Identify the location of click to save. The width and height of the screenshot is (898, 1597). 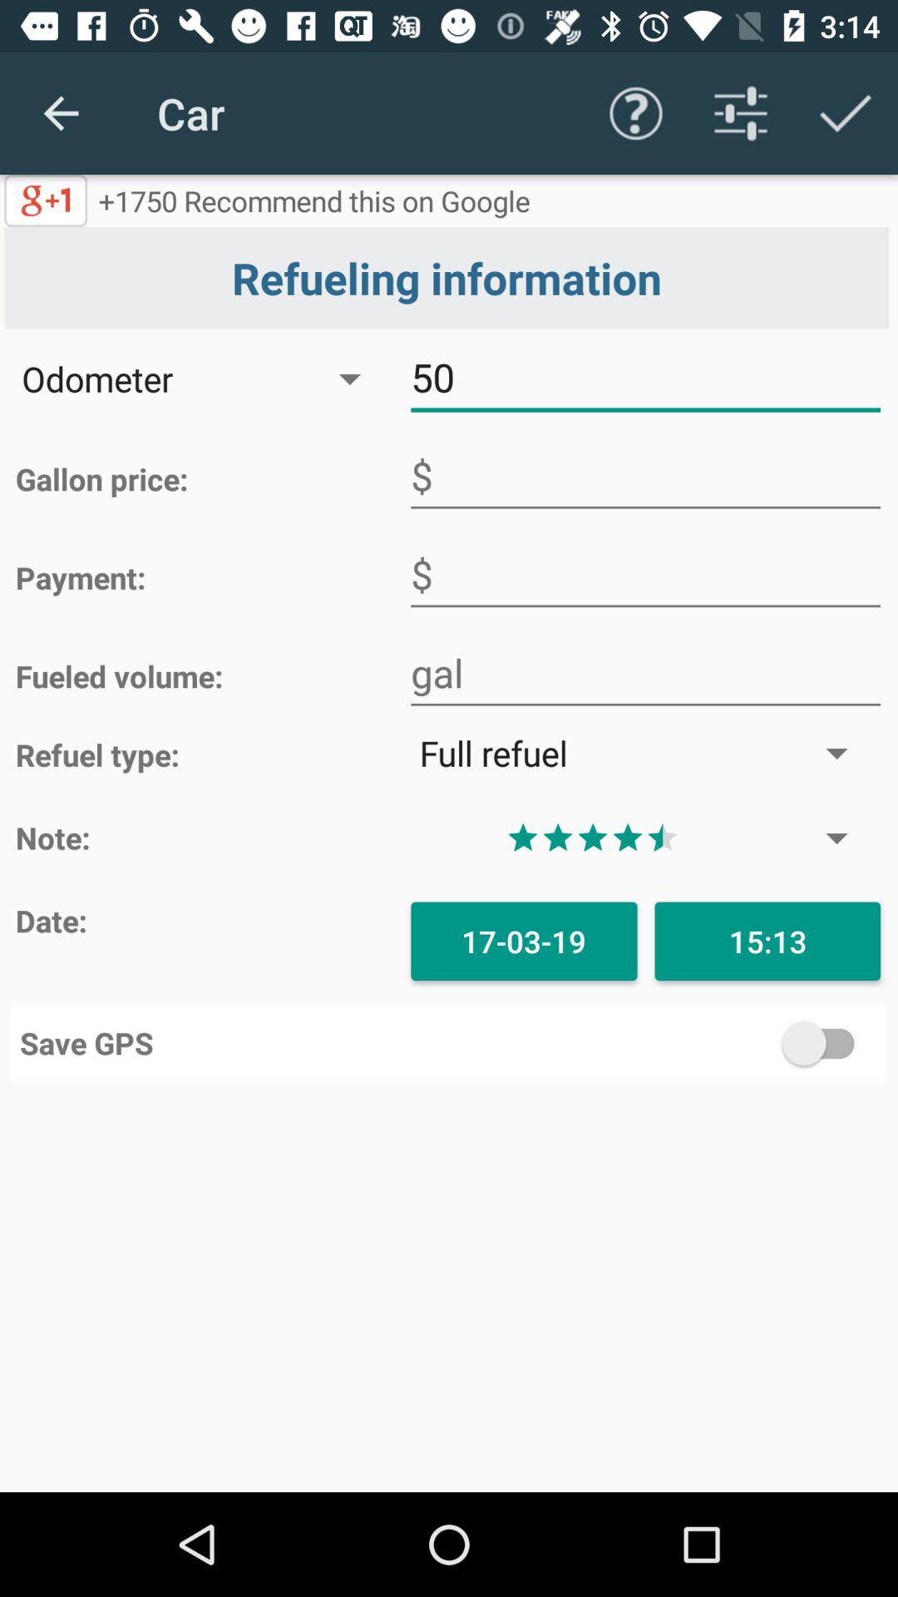
(664, 1043).